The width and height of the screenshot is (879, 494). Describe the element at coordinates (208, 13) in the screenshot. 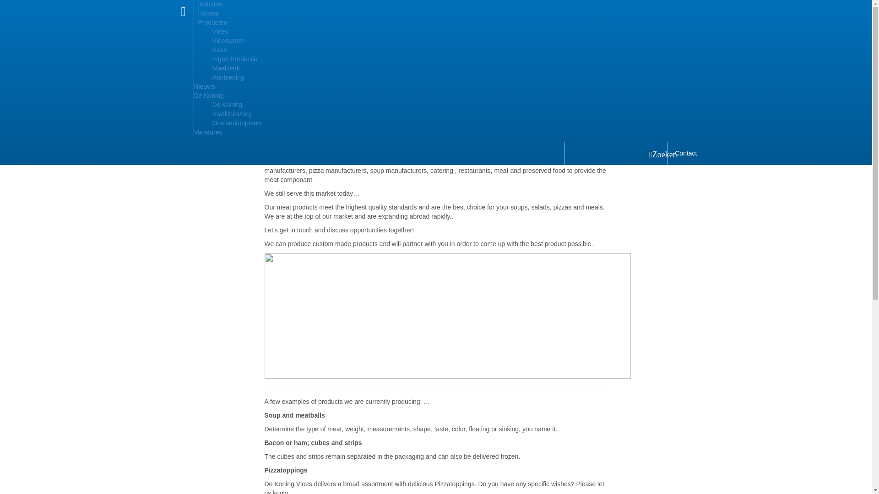

I see `Horeca` at that location.